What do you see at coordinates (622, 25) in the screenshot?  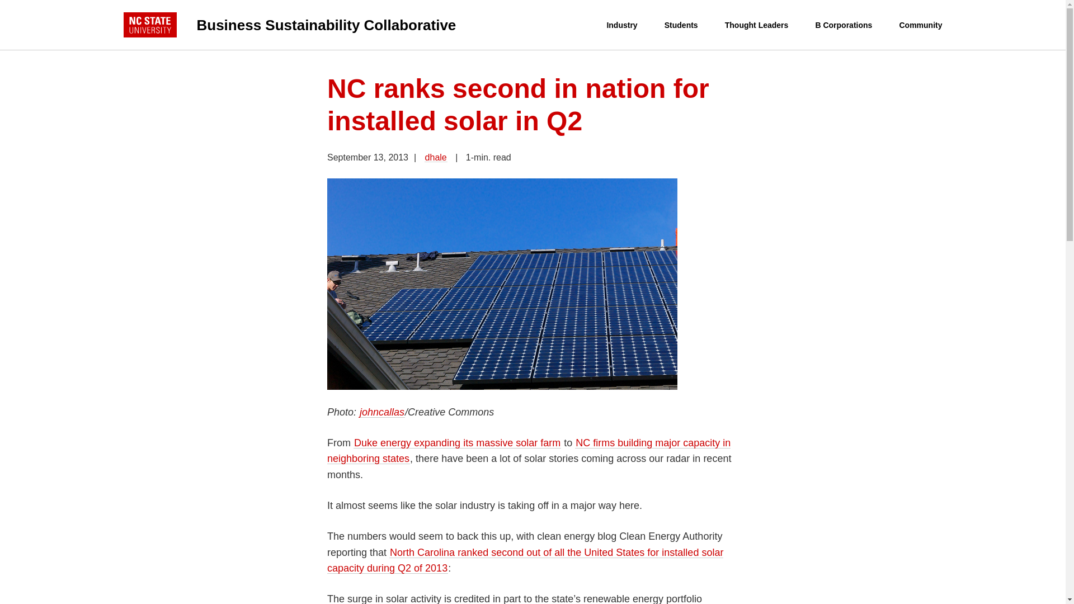 I see `Industry` at bounding box center [622, 25].